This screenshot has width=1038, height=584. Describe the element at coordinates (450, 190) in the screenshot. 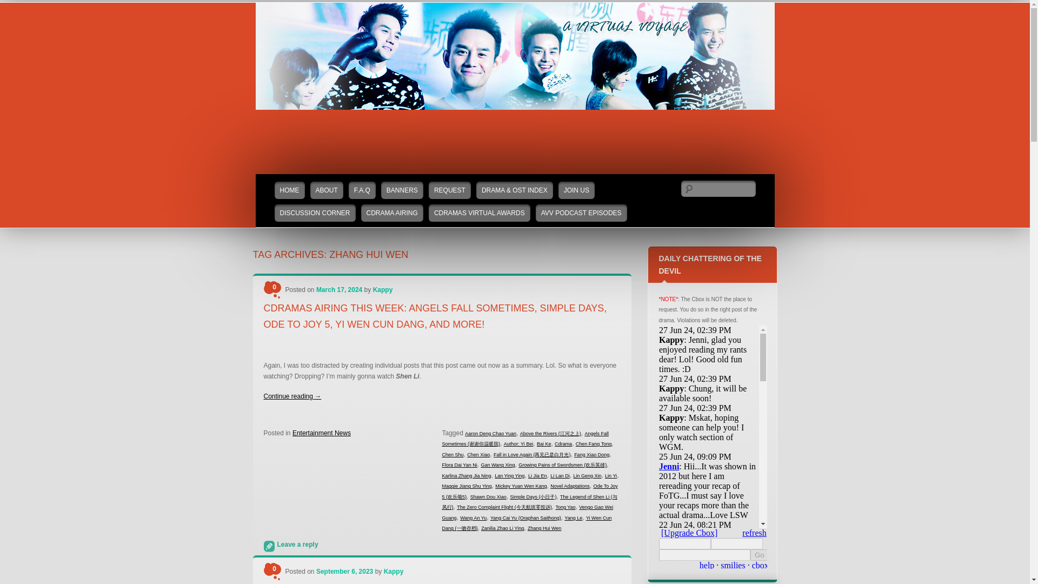

I see `REQUEST` at that location.